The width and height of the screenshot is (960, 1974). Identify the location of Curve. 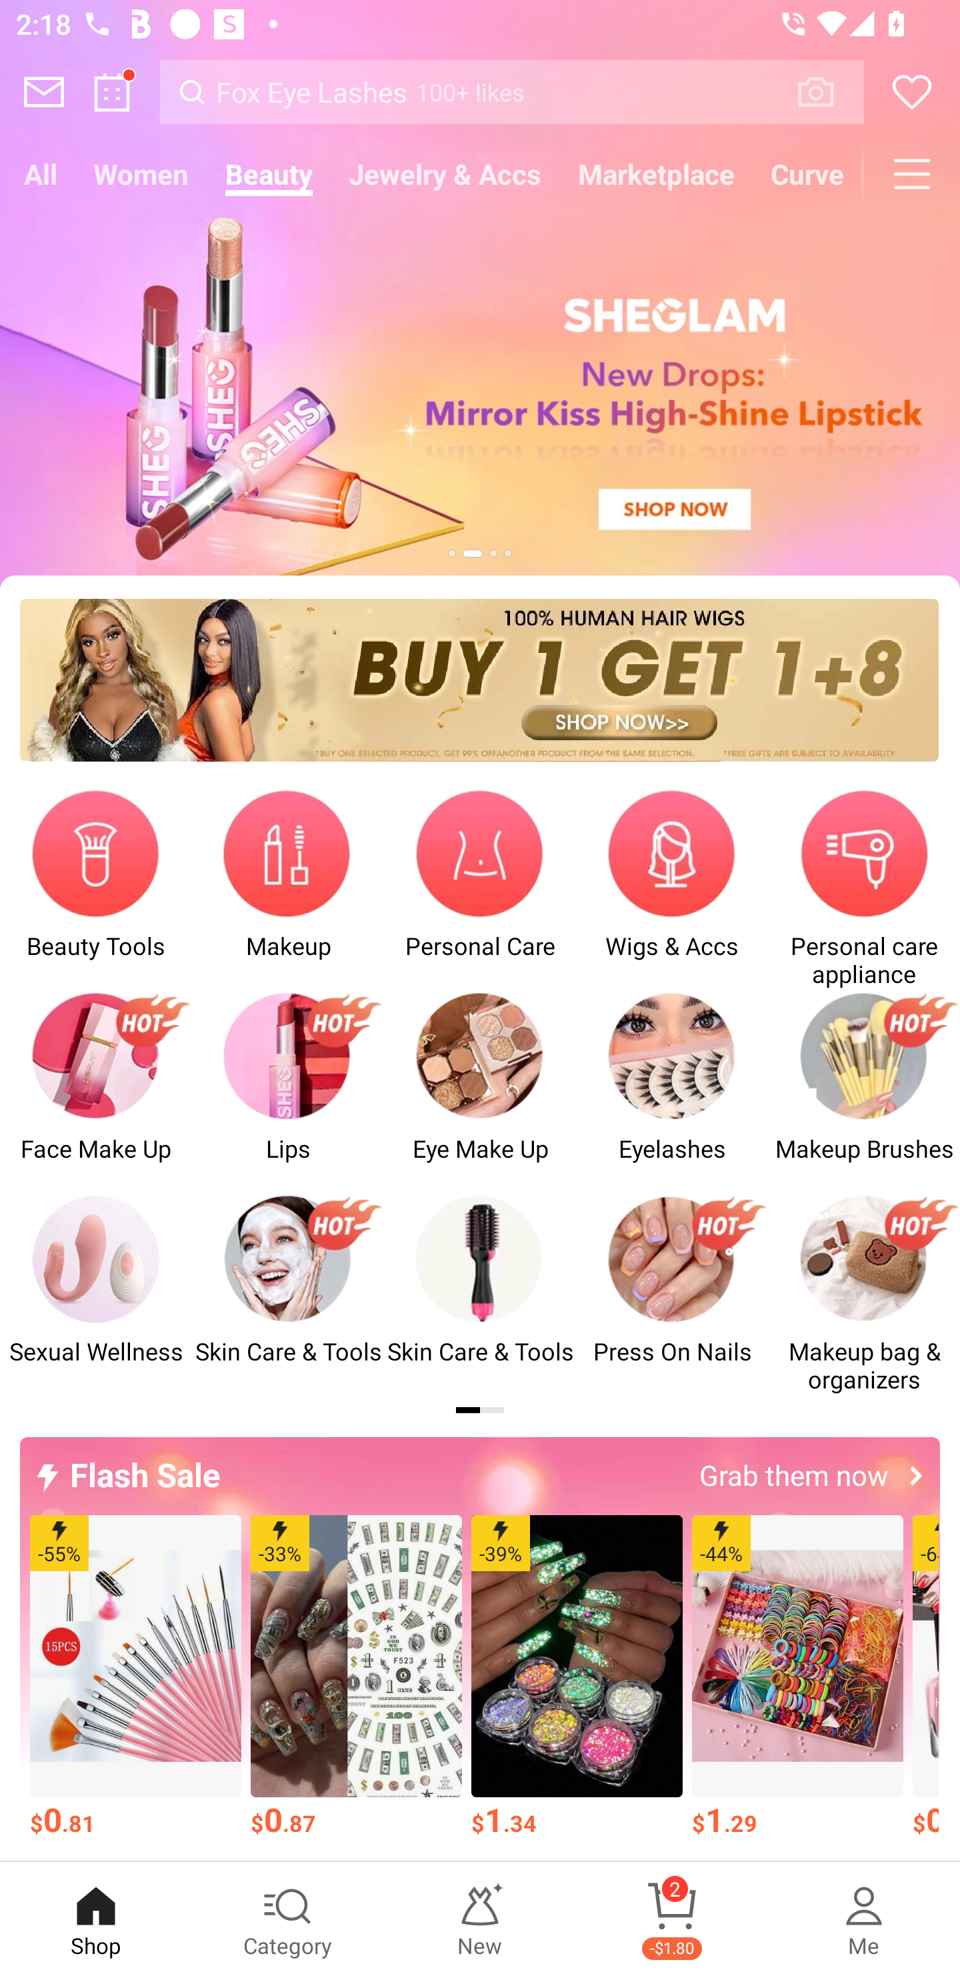
(807, 173).